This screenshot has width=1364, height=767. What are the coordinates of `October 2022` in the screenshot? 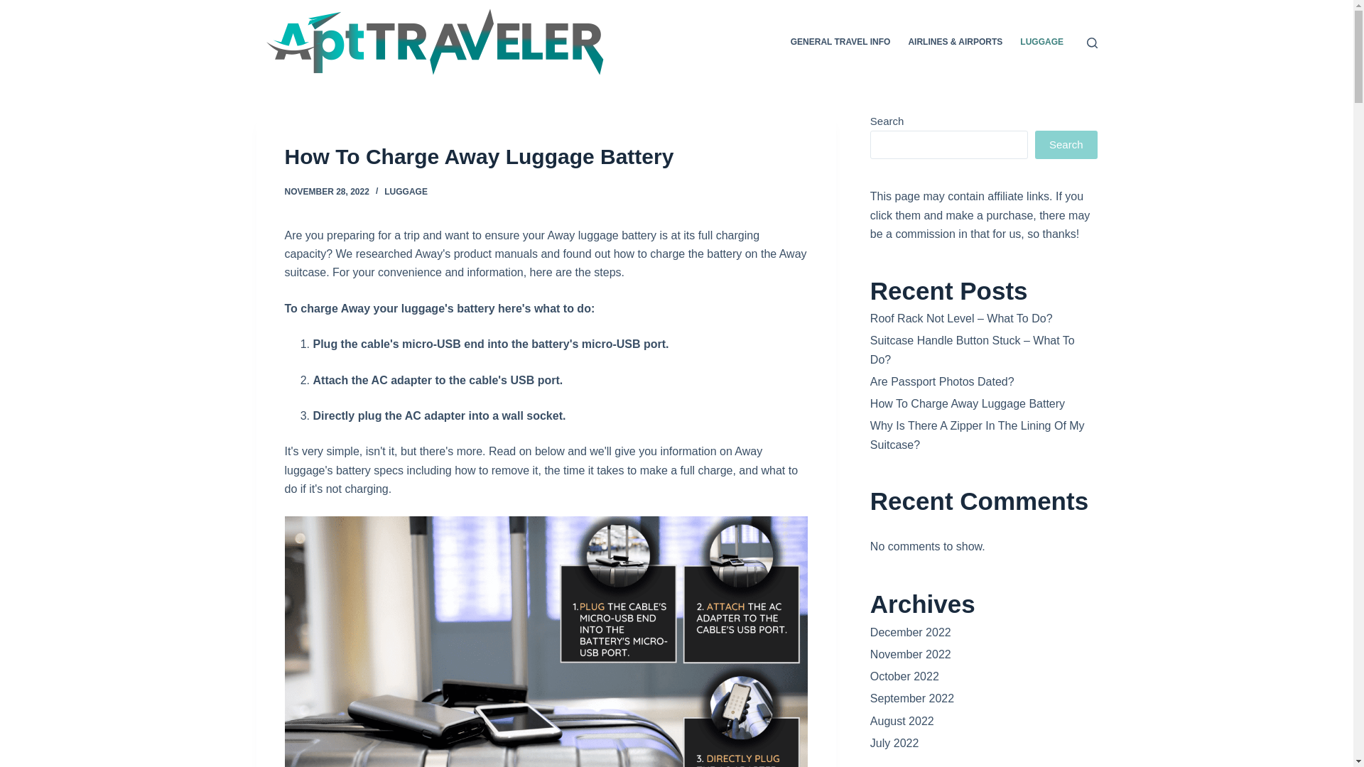 It's located at (904, 676).